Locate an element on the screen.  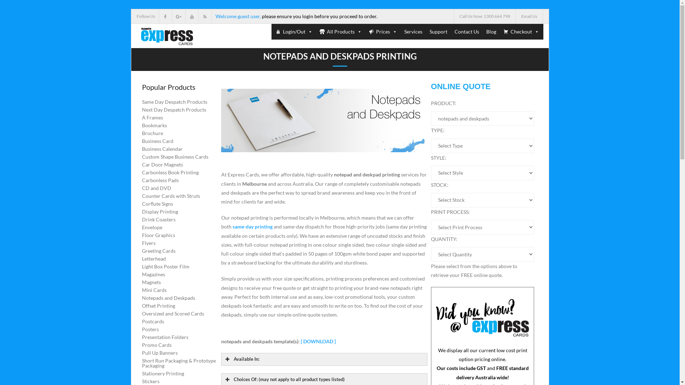
Flyers is located at coordinates (149, 243).